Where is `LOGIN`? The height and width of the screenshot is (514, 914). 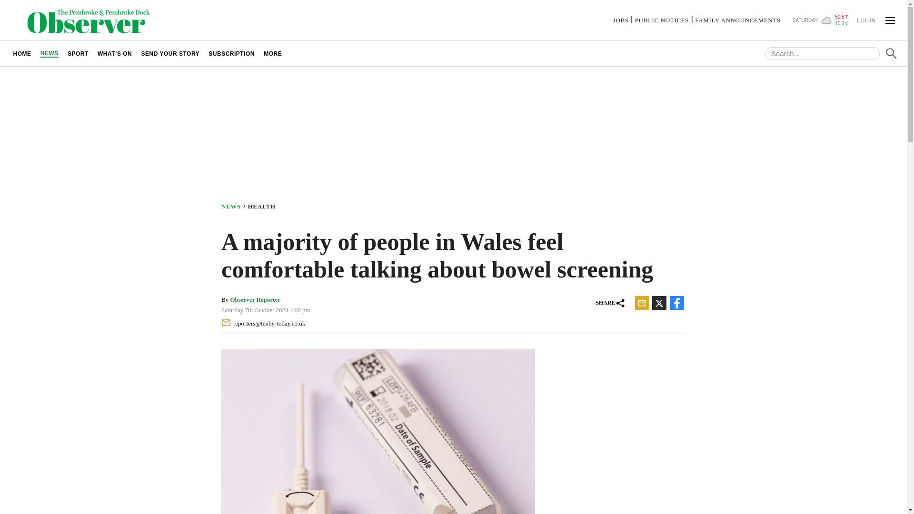 LOGIN is located at coordinates (866, 20).